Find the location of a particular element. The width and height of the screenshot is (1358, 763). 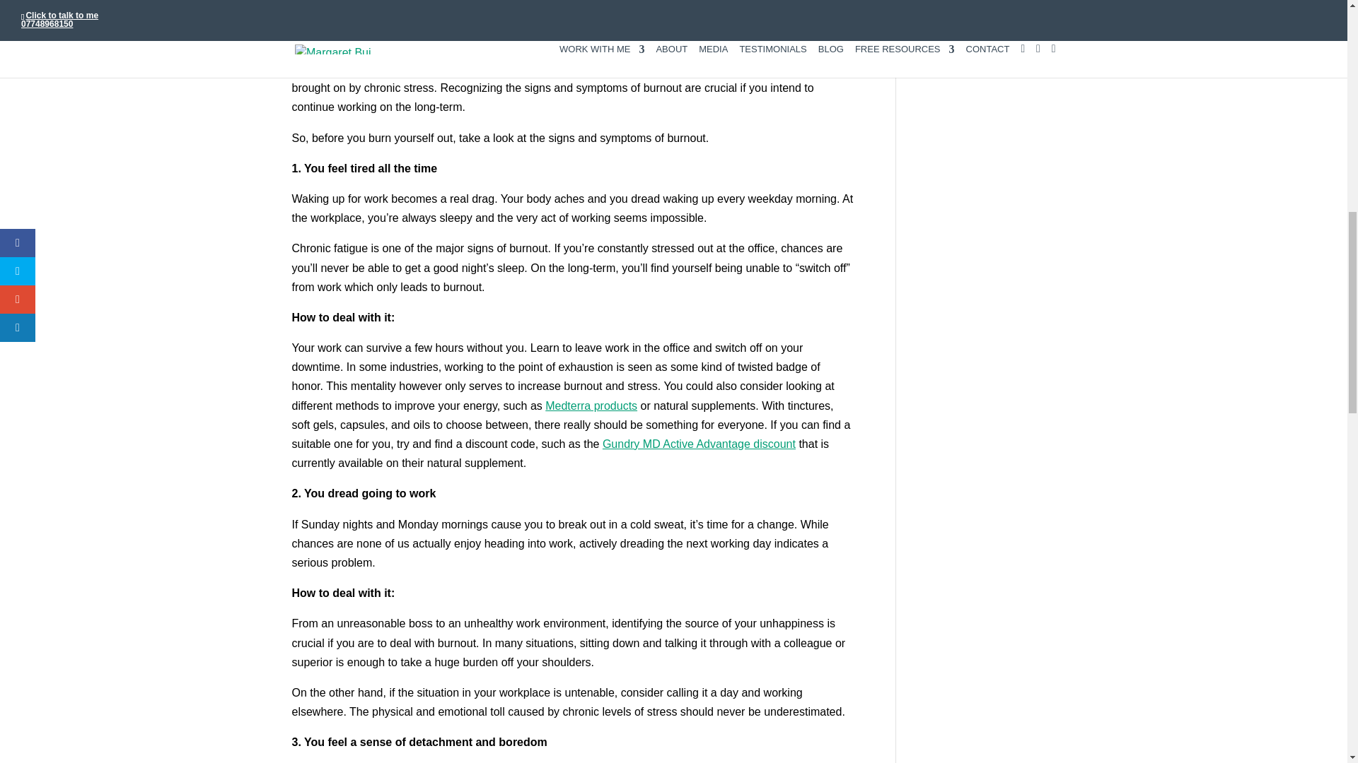

burnout is located at coordinates (645, 68).